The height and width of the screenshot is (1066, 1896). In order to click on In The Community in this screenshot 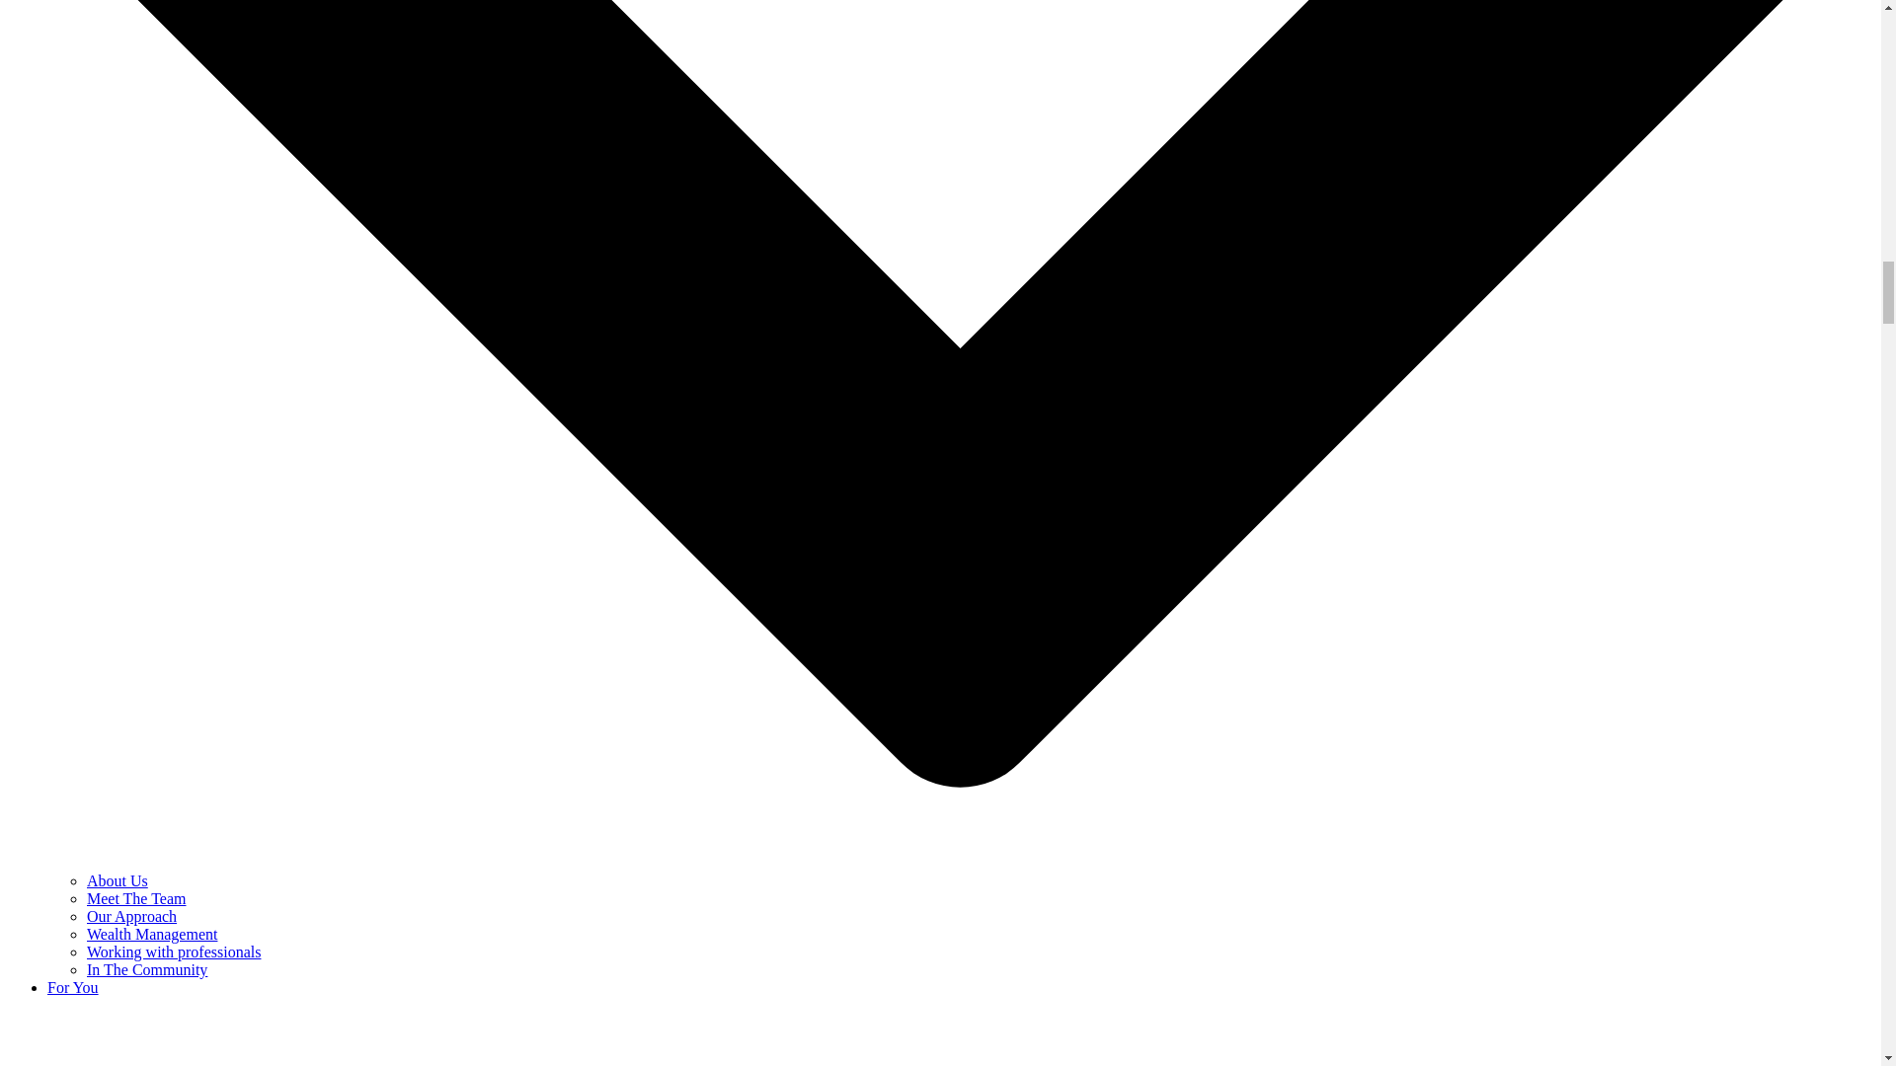, I will do `click(146, 969)`.